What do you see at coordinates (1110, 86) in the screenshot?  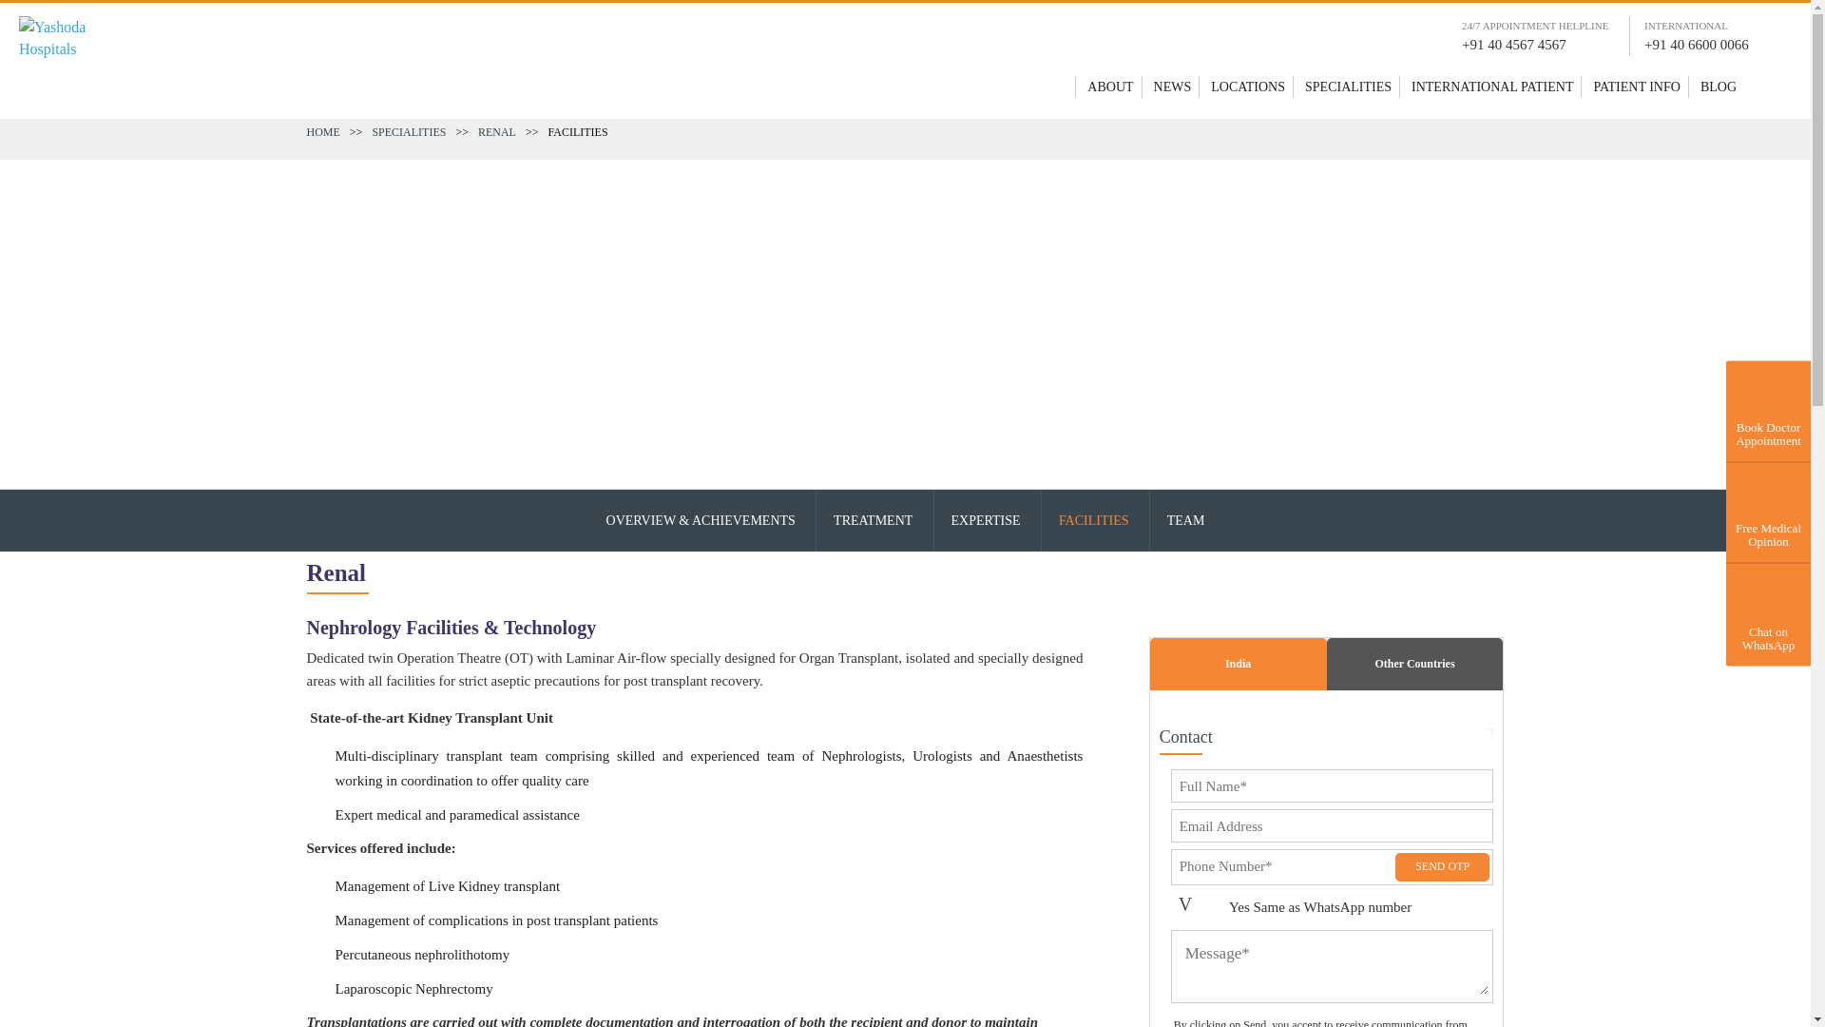 I see `ABOUT` at bounding box center [1110, 86].